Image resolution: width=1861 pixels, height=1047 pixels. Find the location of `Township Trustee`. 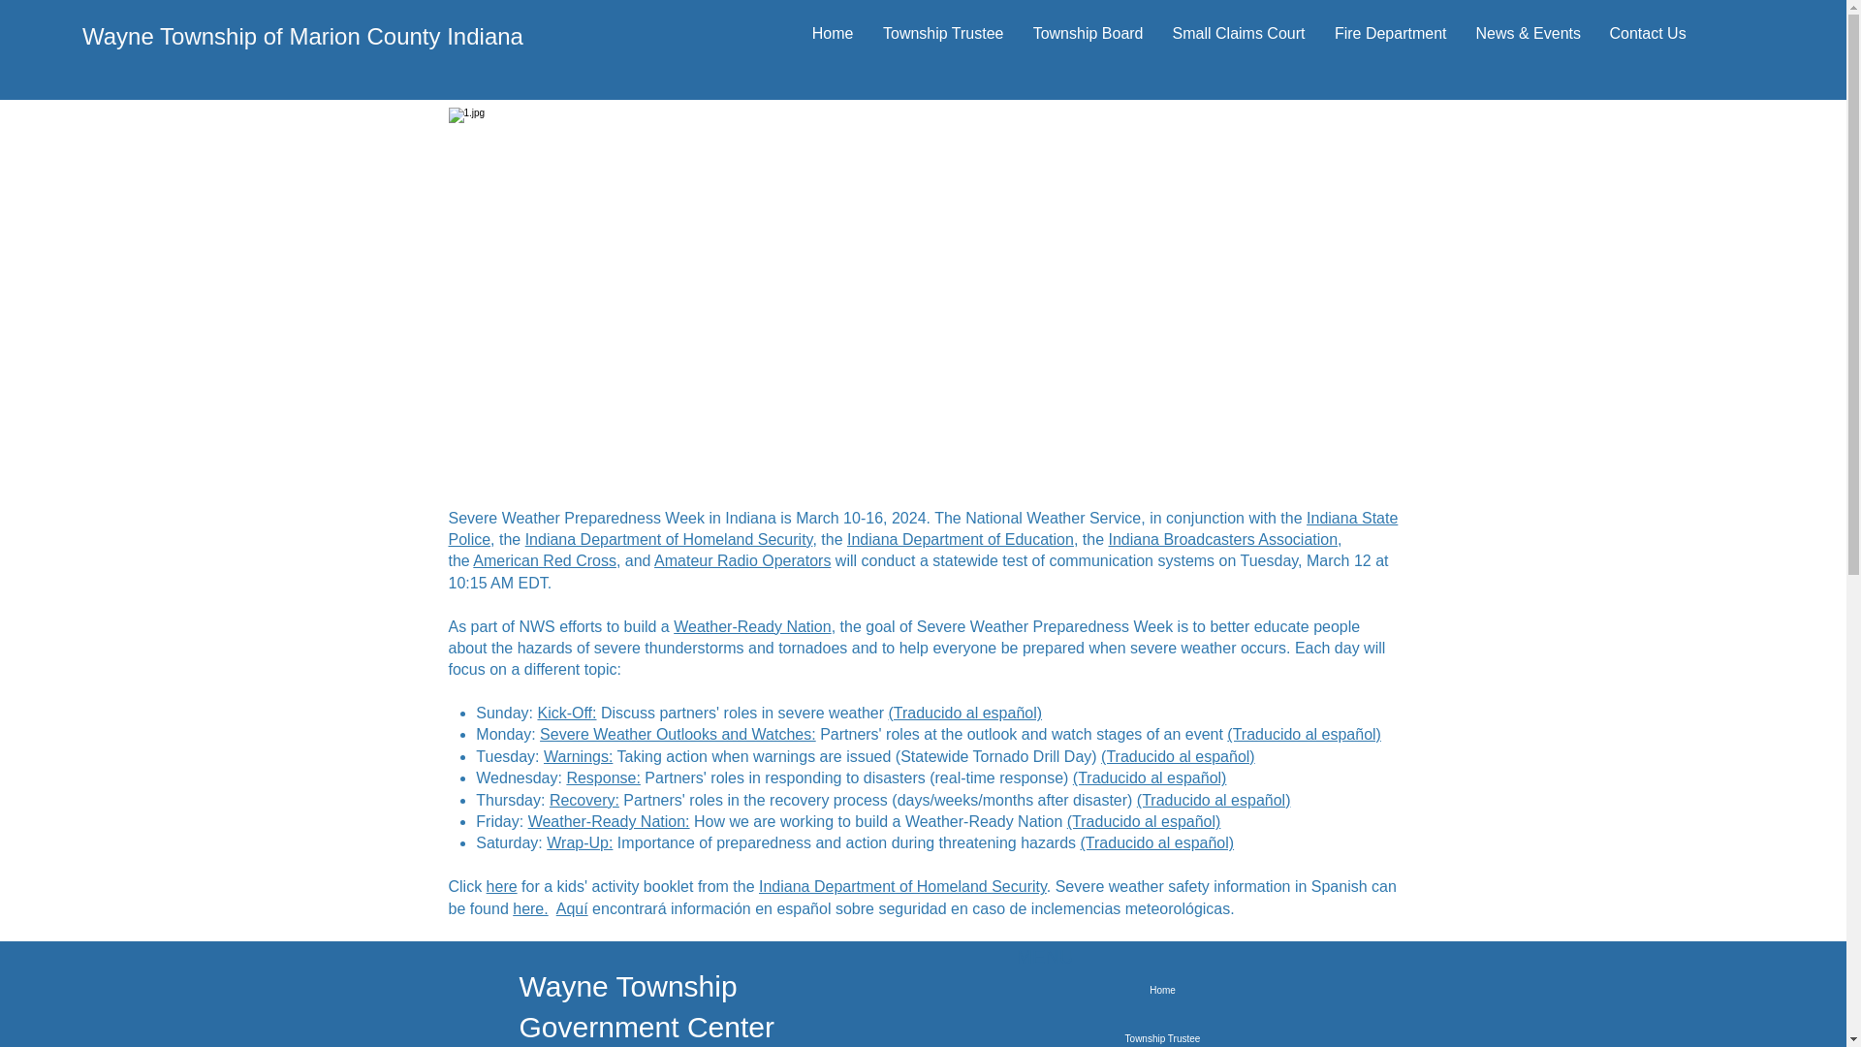

Township Trustee is located at coordinates (943, 34).